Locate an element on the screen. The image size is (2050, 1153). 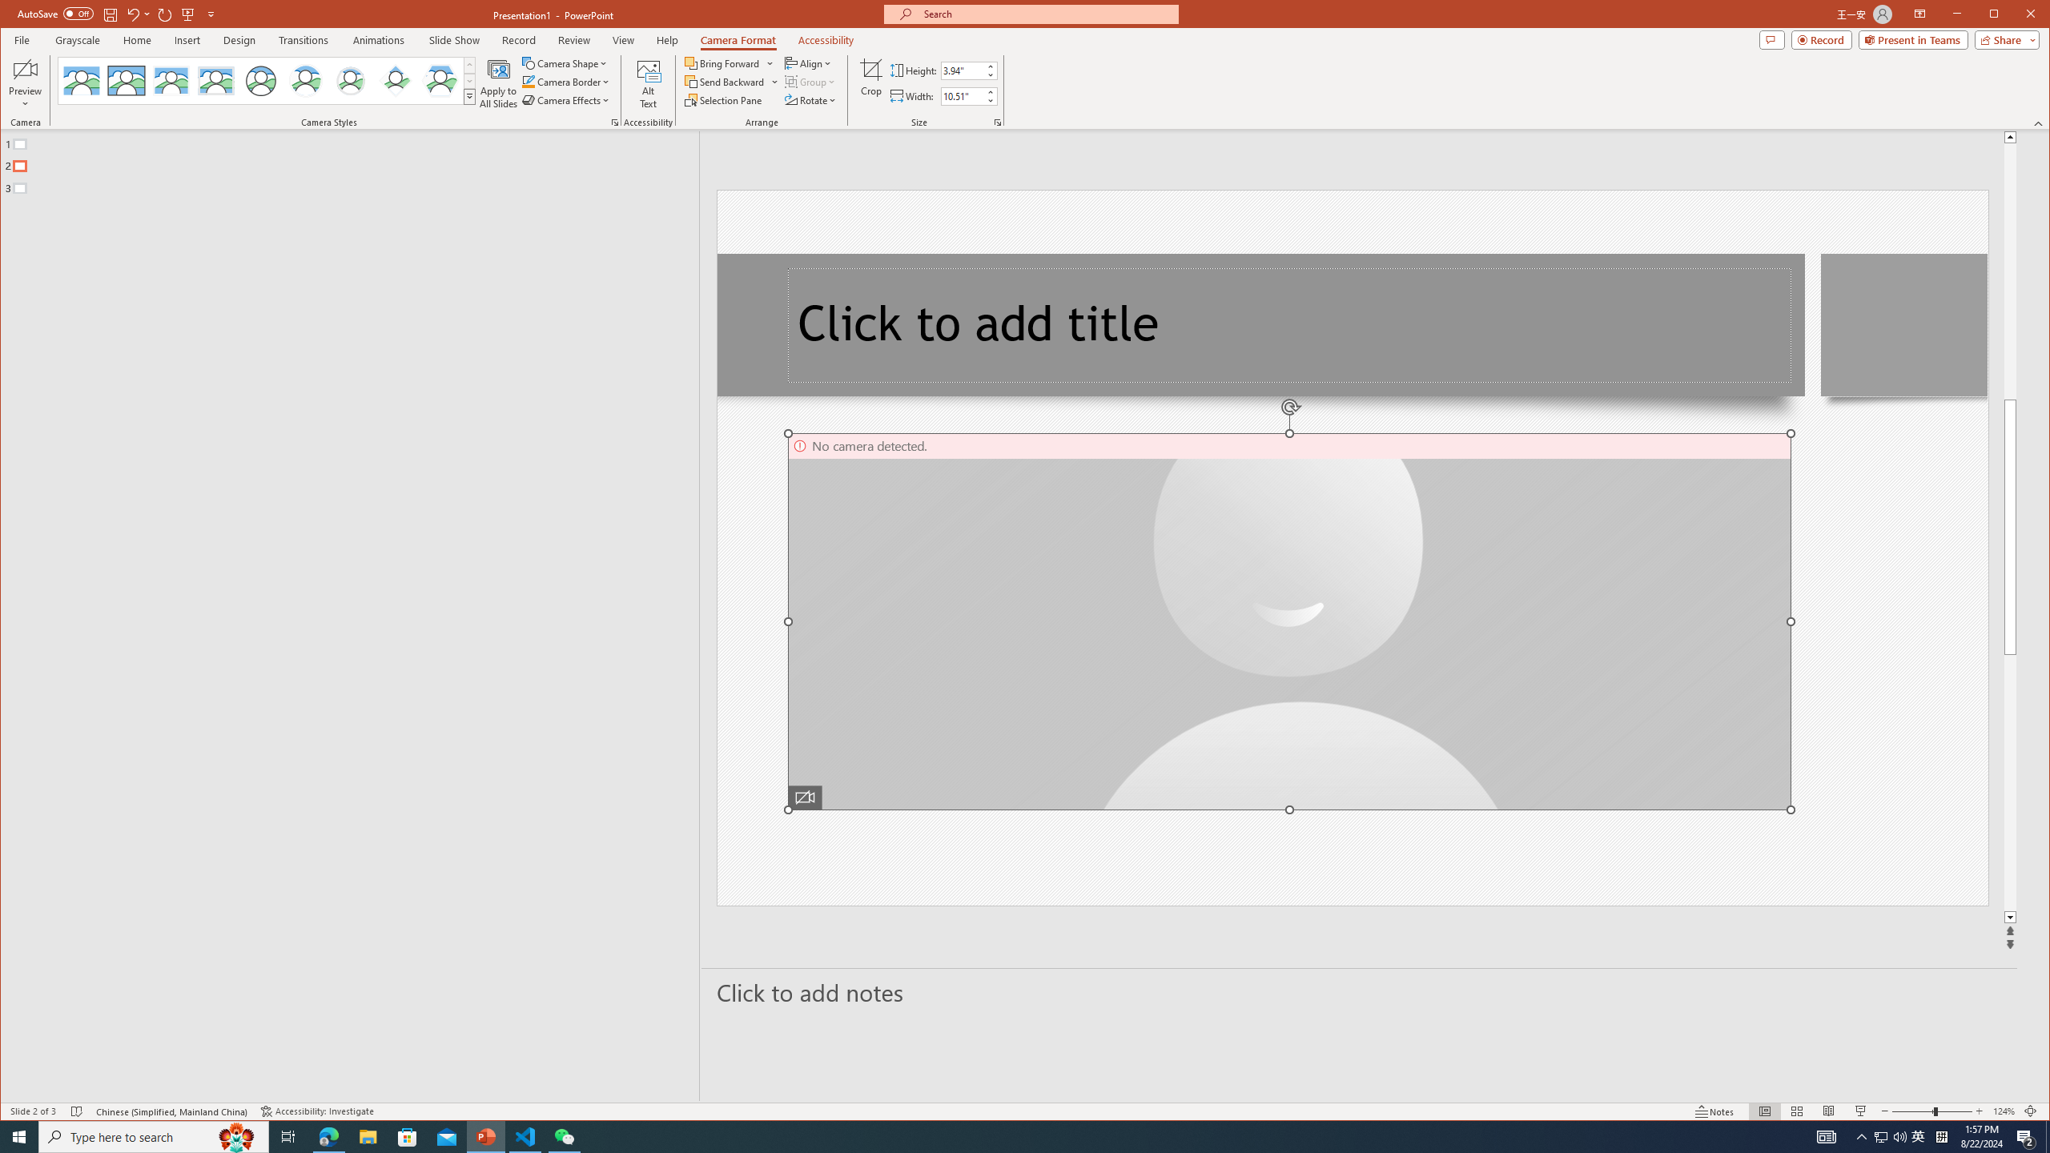
Format Object... is located at coordinates (615, 123).